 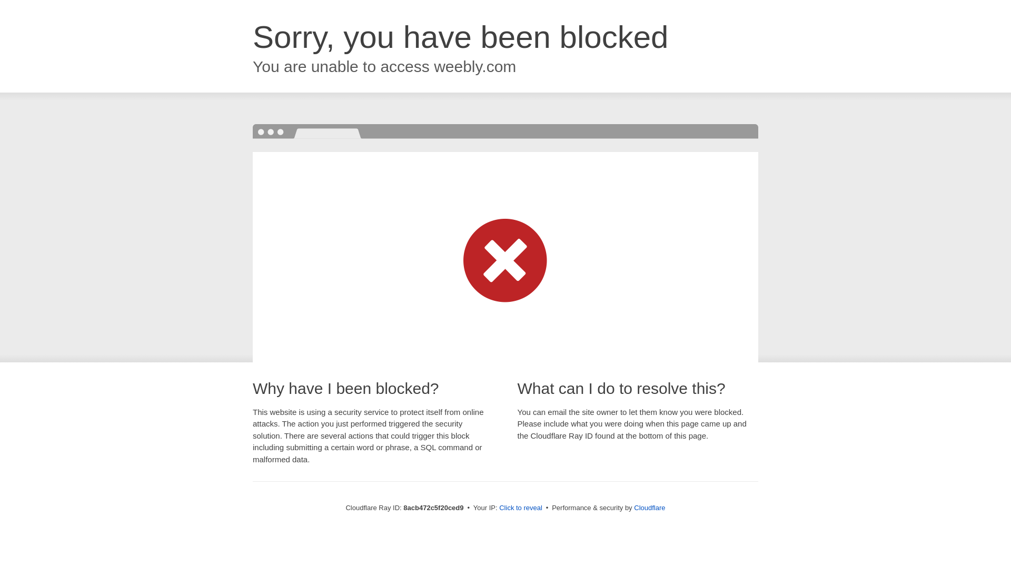 I want to click on Cloudflare, so click(x=649, y=508).